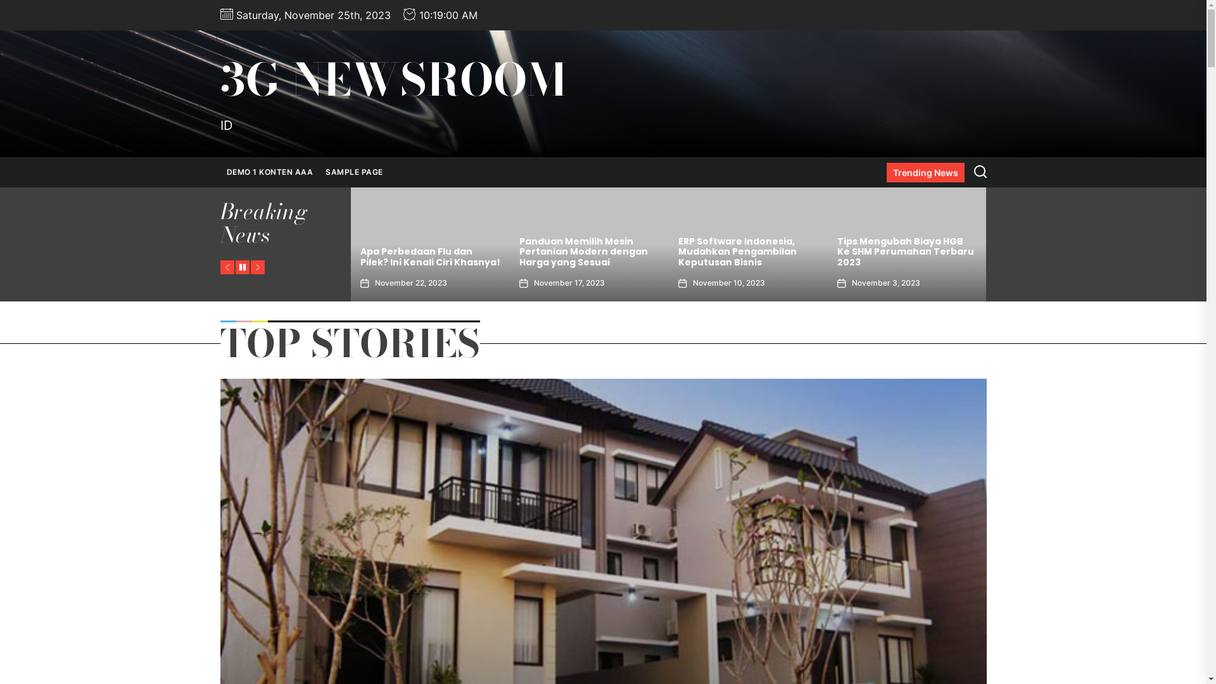 The height and width of the screenshot is (684, 1216). What do you see at coordinates (580, 252) in the screenshot?
I see `Casa Jardin Cluster, Perumahan Idaman Para Pasangan Muda!` at bounding box center [580, 252].